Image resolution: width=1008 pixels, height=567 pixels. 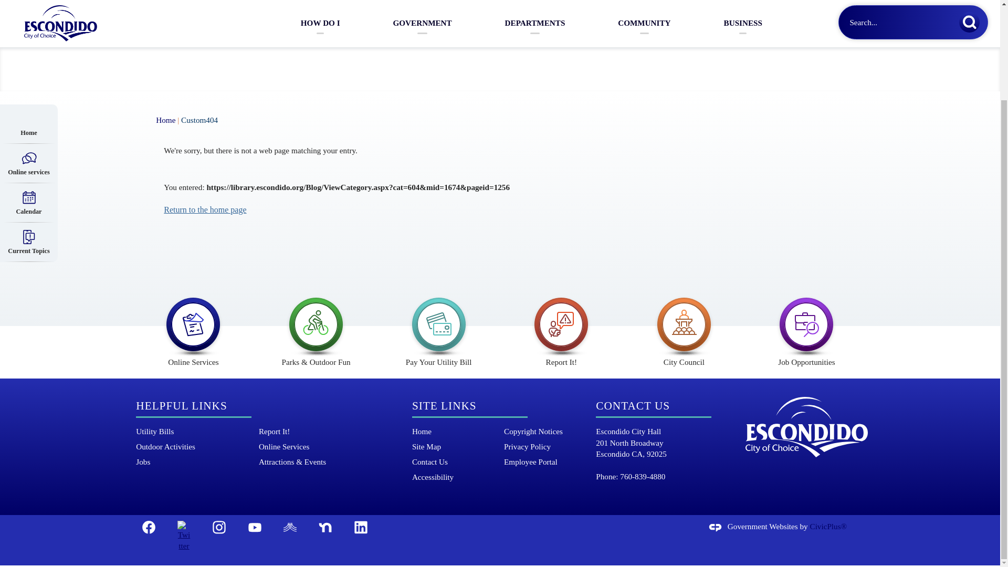 I want to click on 760-839-4880, so click(x=643, y=477).